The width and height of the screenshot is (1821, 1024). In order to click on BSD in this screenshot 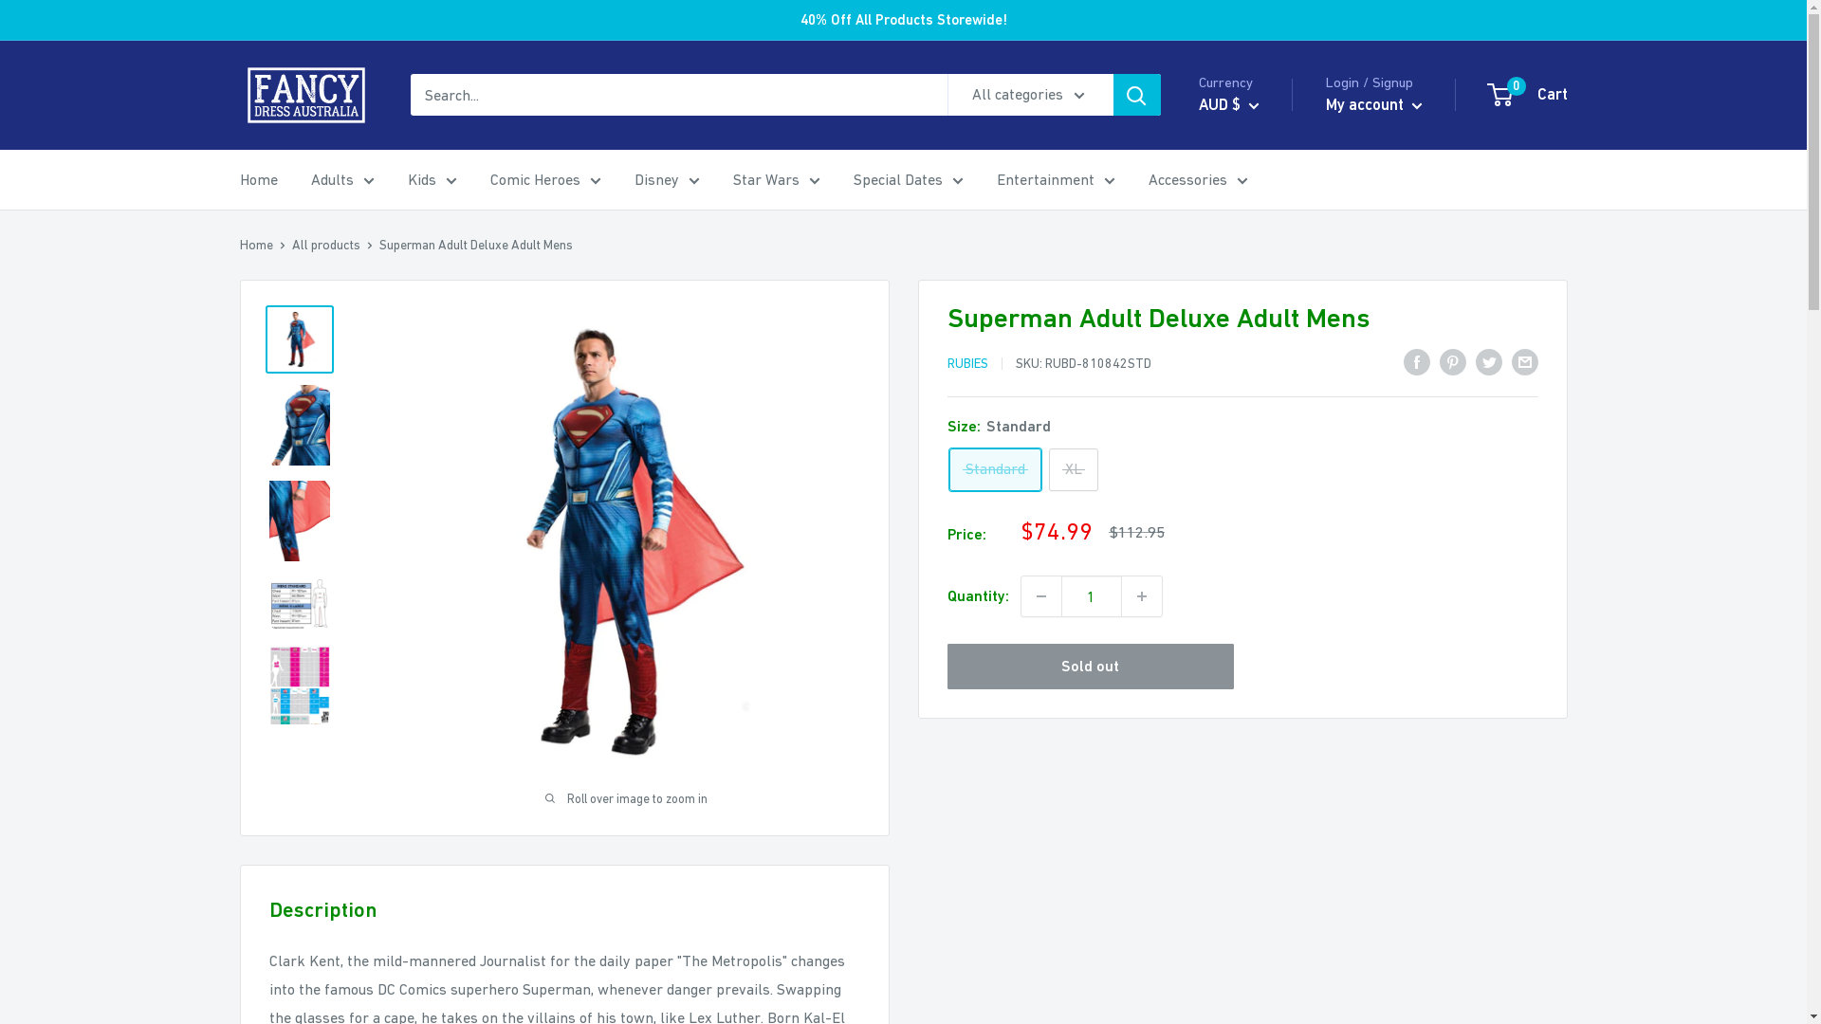, I will do `click(1258, 761)`.